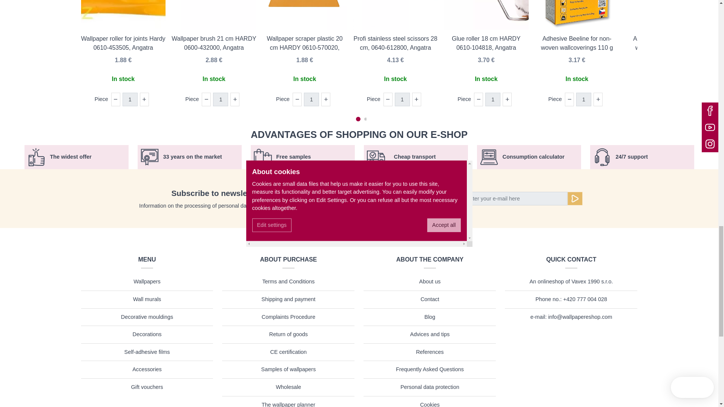 The height and width of the screenshot is (407, 724). Describe the element at coordinates (402, 99) in the screenshot. I see `1` at that location.